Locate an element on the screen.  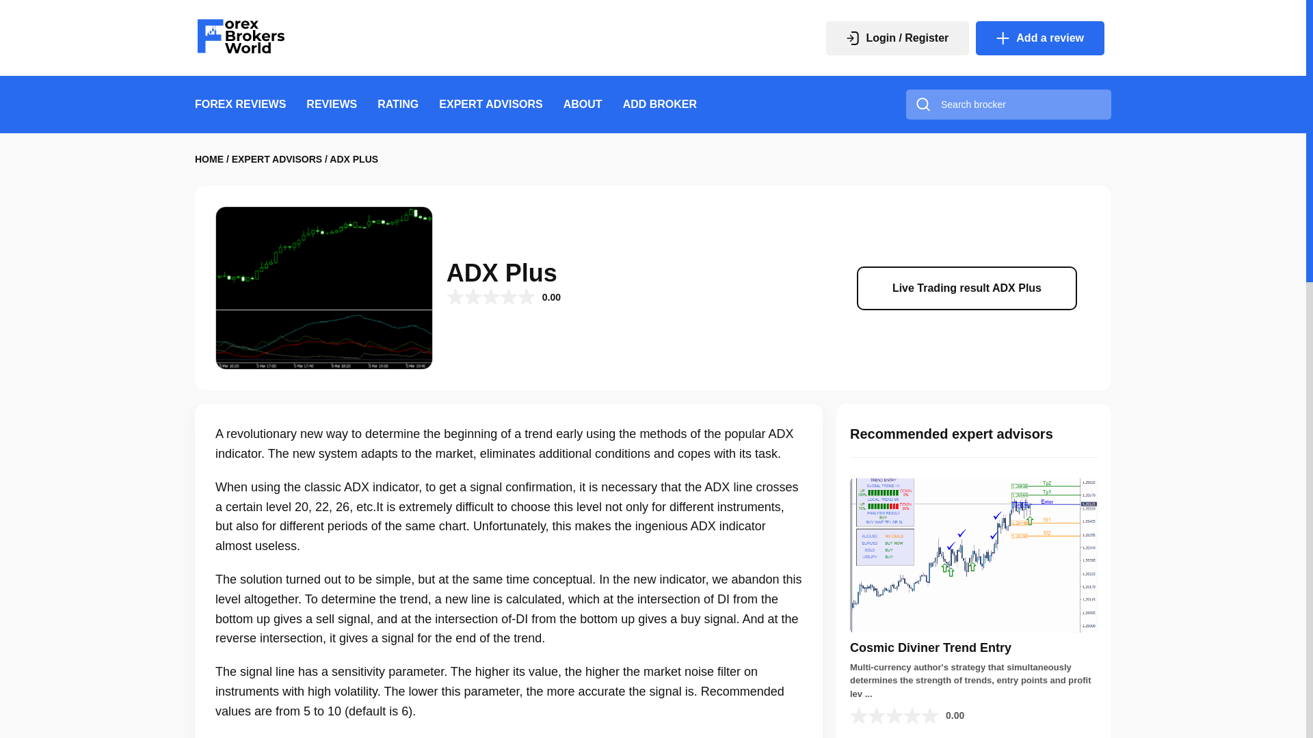
FOREX REVIEWS is located at coordinates (240, 104).